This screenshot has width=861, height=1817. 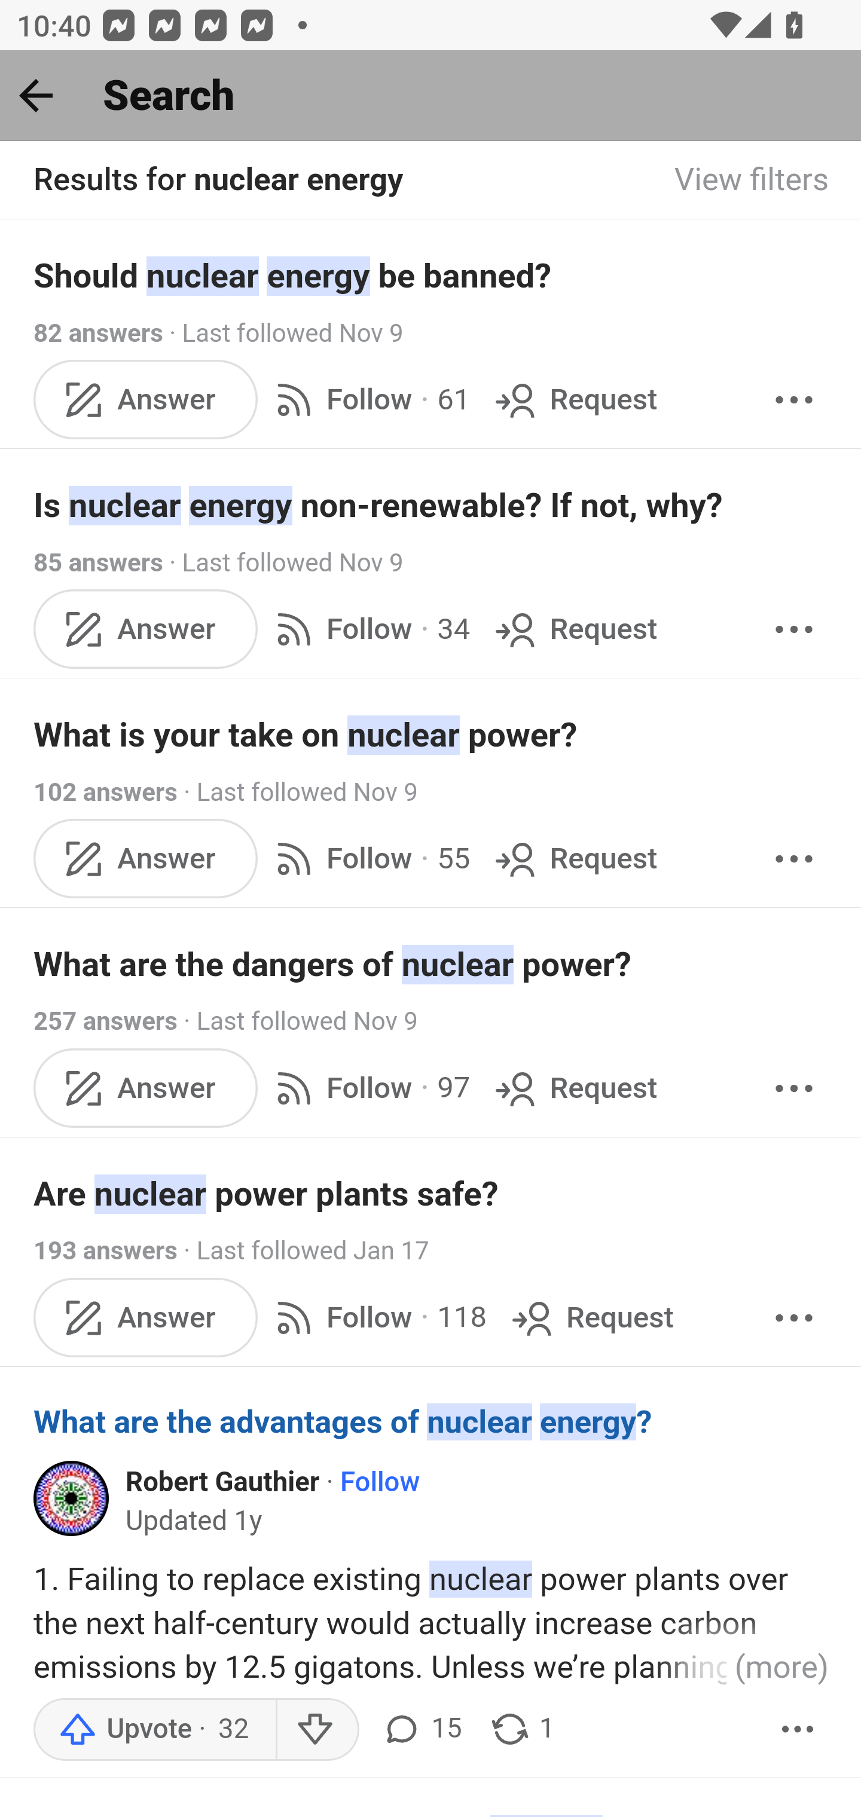 What do you see at coordinates (72, 1499) in the screenshot?
I see `Profile photo for Robert Gauthier` at bounding box center [72, 1499].